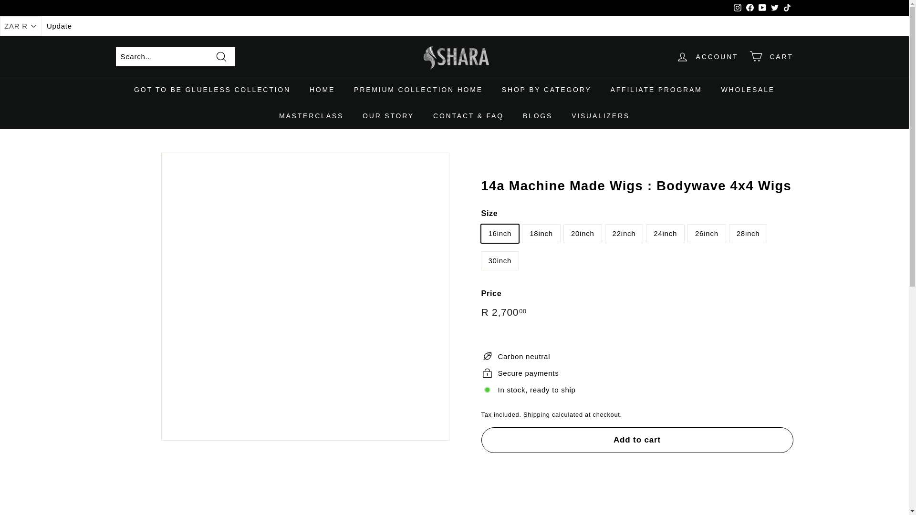  I want to click on ACCOUNT, so click(707, 56).